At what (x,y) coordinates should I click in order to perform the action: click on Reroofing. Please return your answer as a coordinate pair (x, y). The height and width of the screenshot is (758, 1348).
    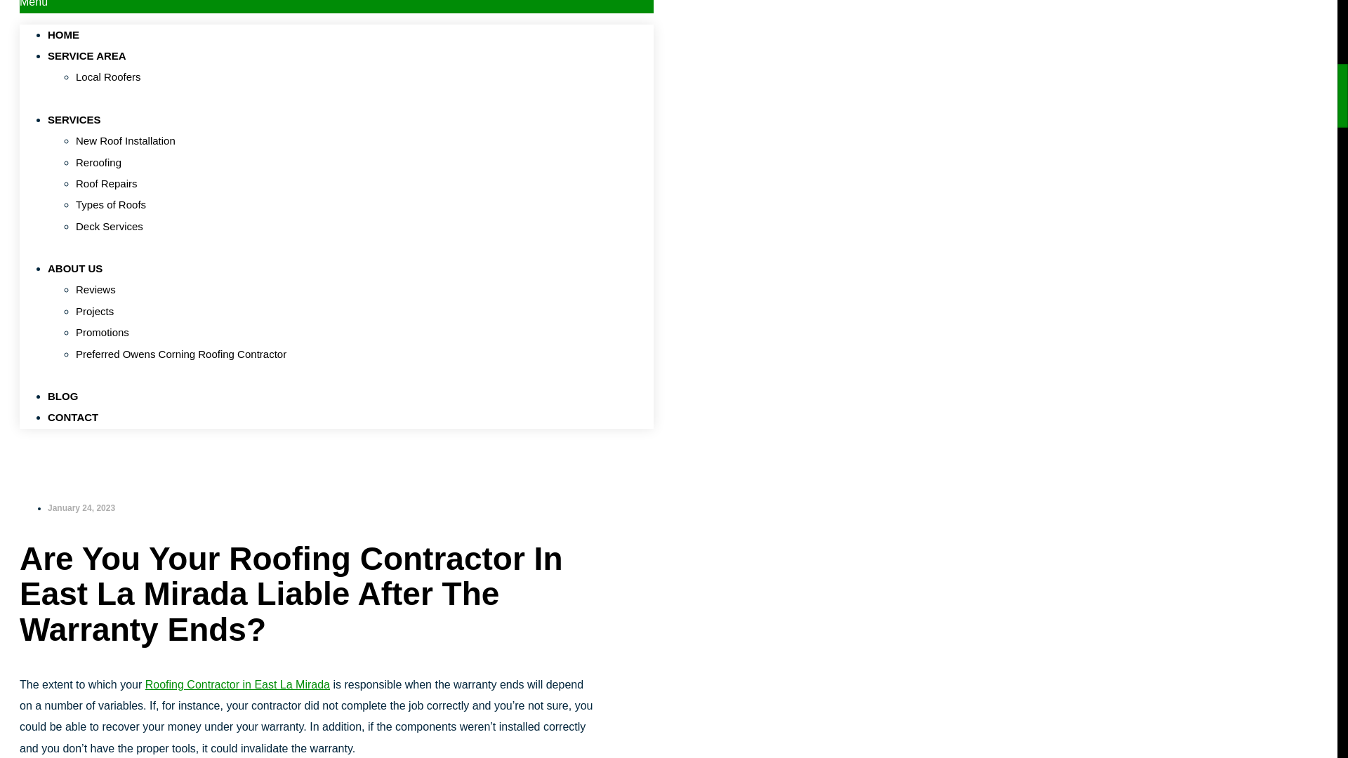
    Looking at the image, I should click on (98, 161).